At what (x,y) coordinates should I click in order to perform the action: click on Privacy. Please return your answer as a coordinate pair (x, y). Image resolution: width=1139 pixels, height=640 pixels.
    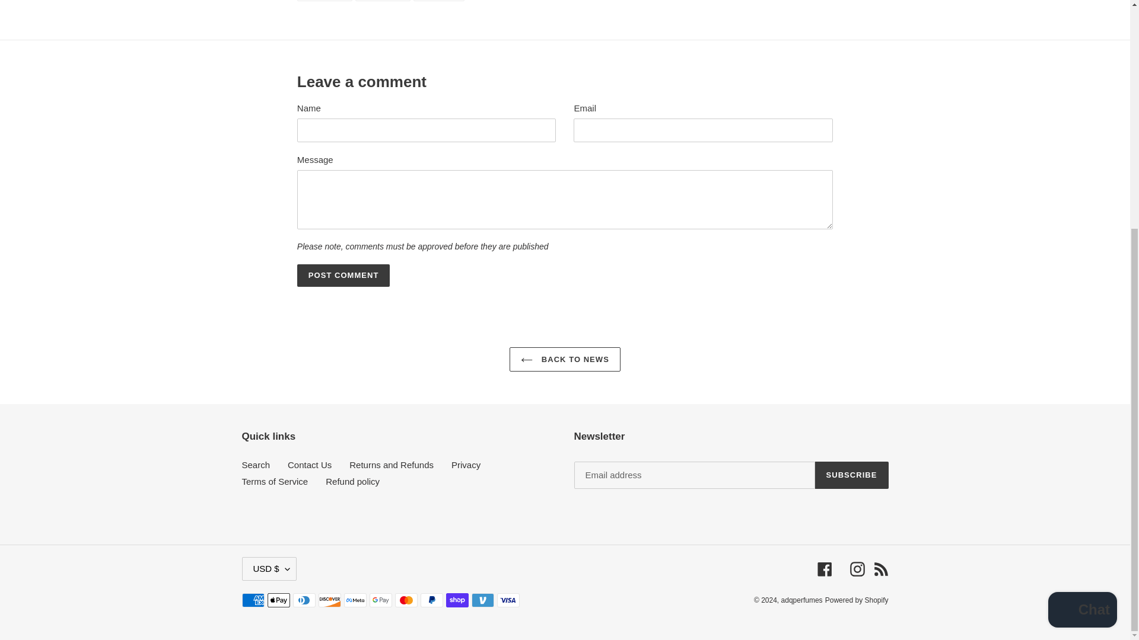
    Looking at the image, I should click on (852, 475).